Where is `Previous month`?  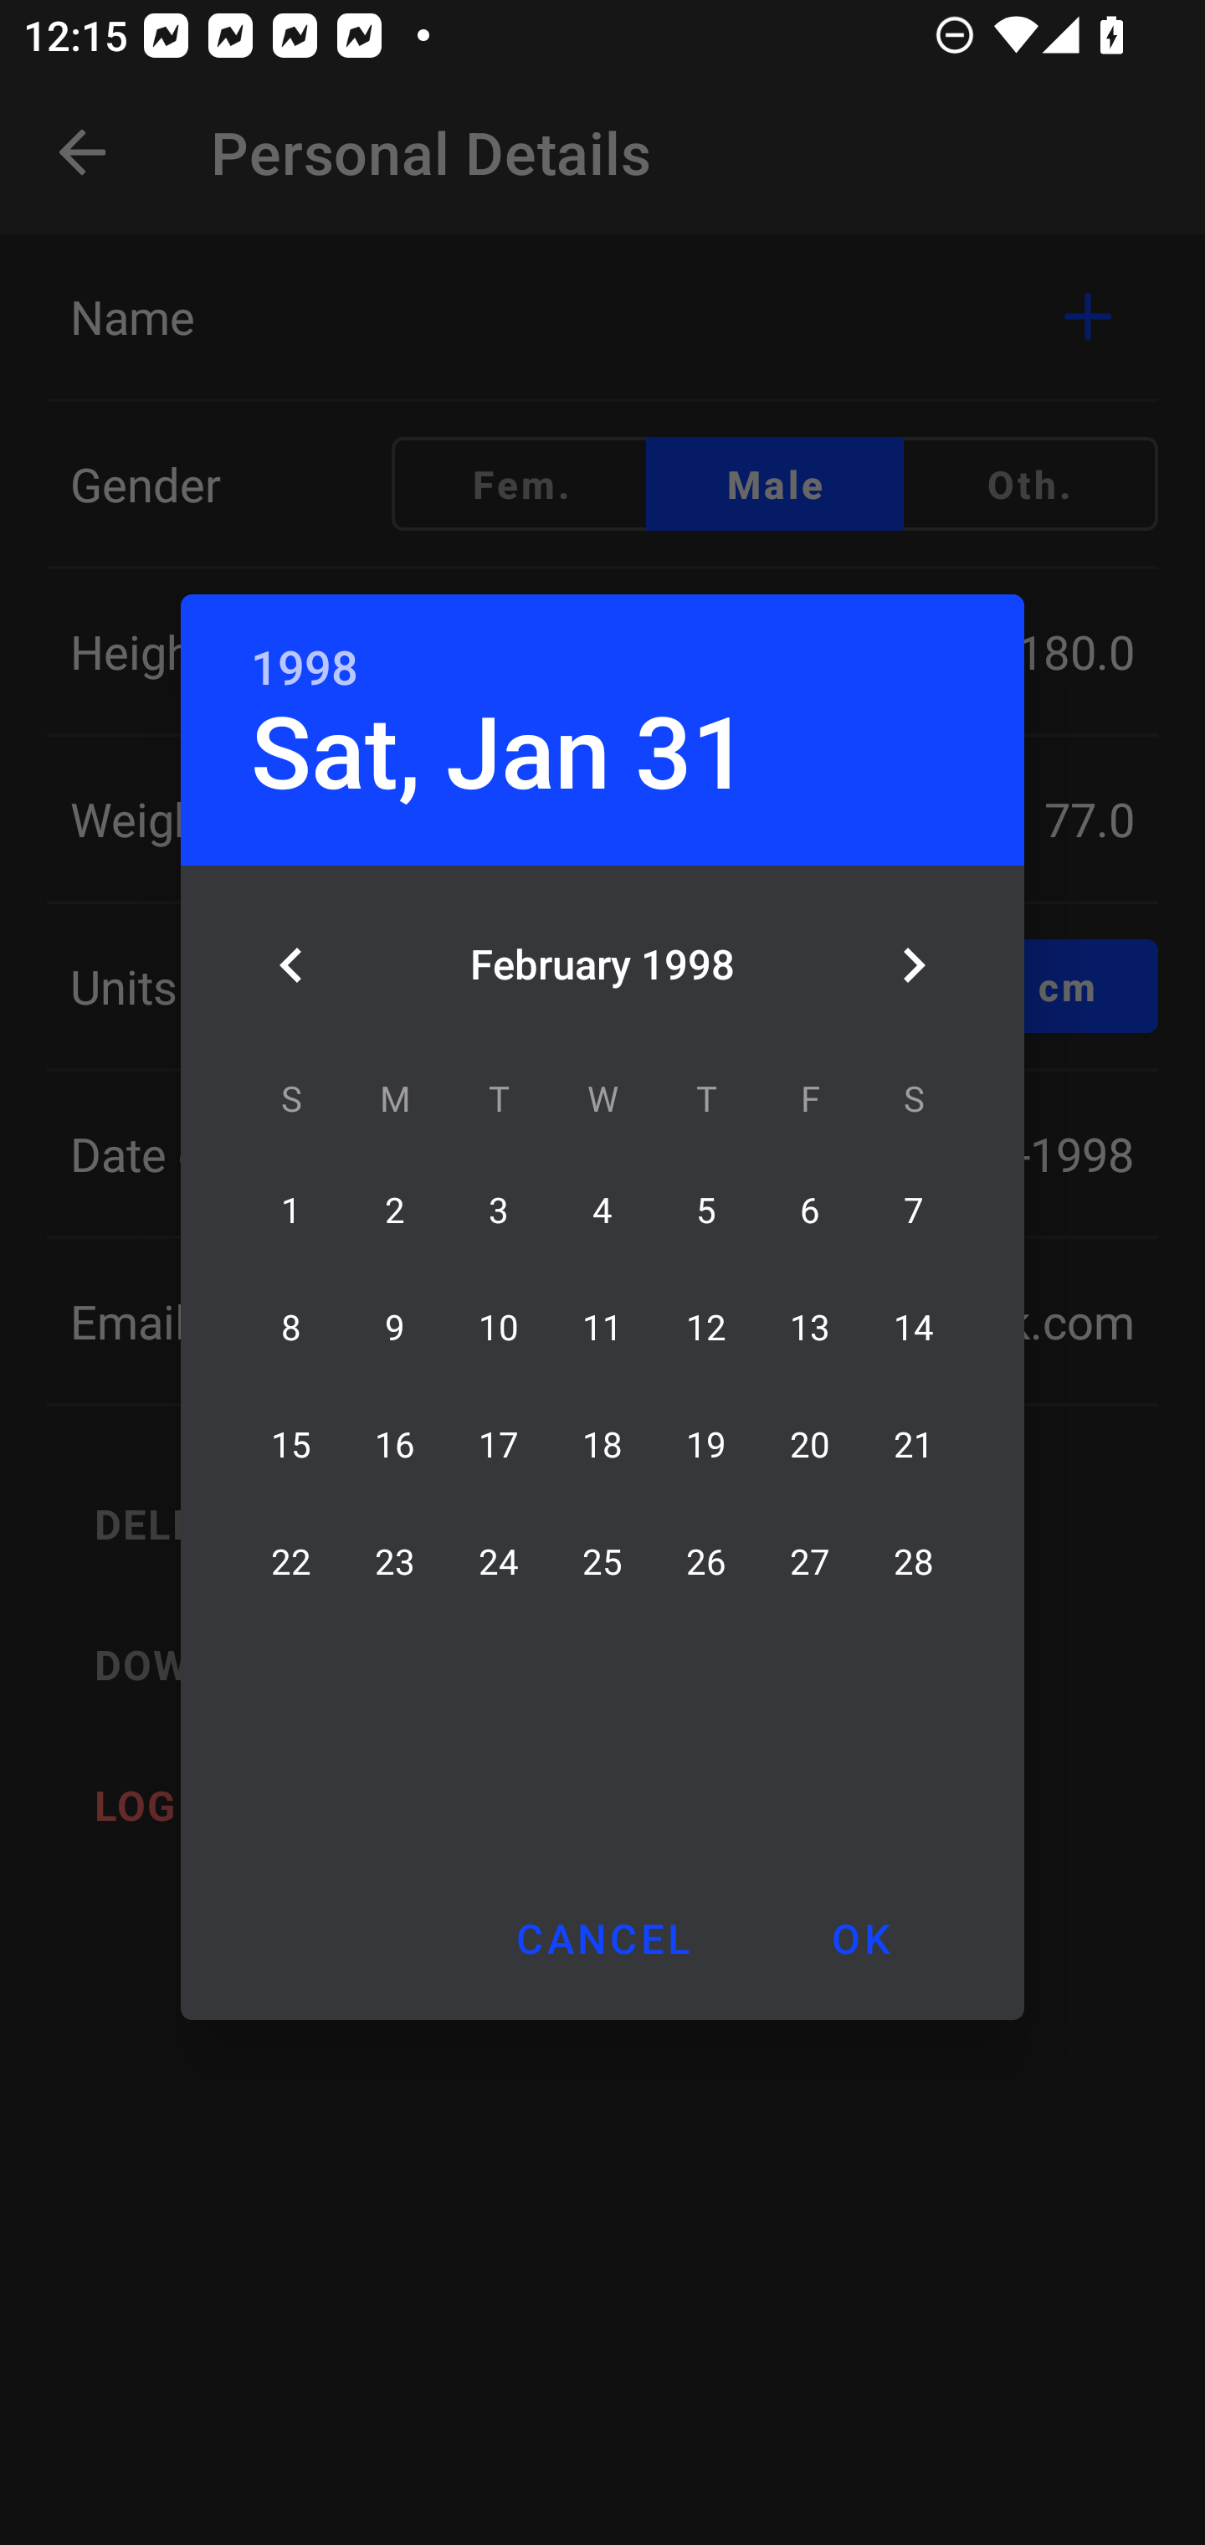 Previous month is located at coordinates (291, 966).